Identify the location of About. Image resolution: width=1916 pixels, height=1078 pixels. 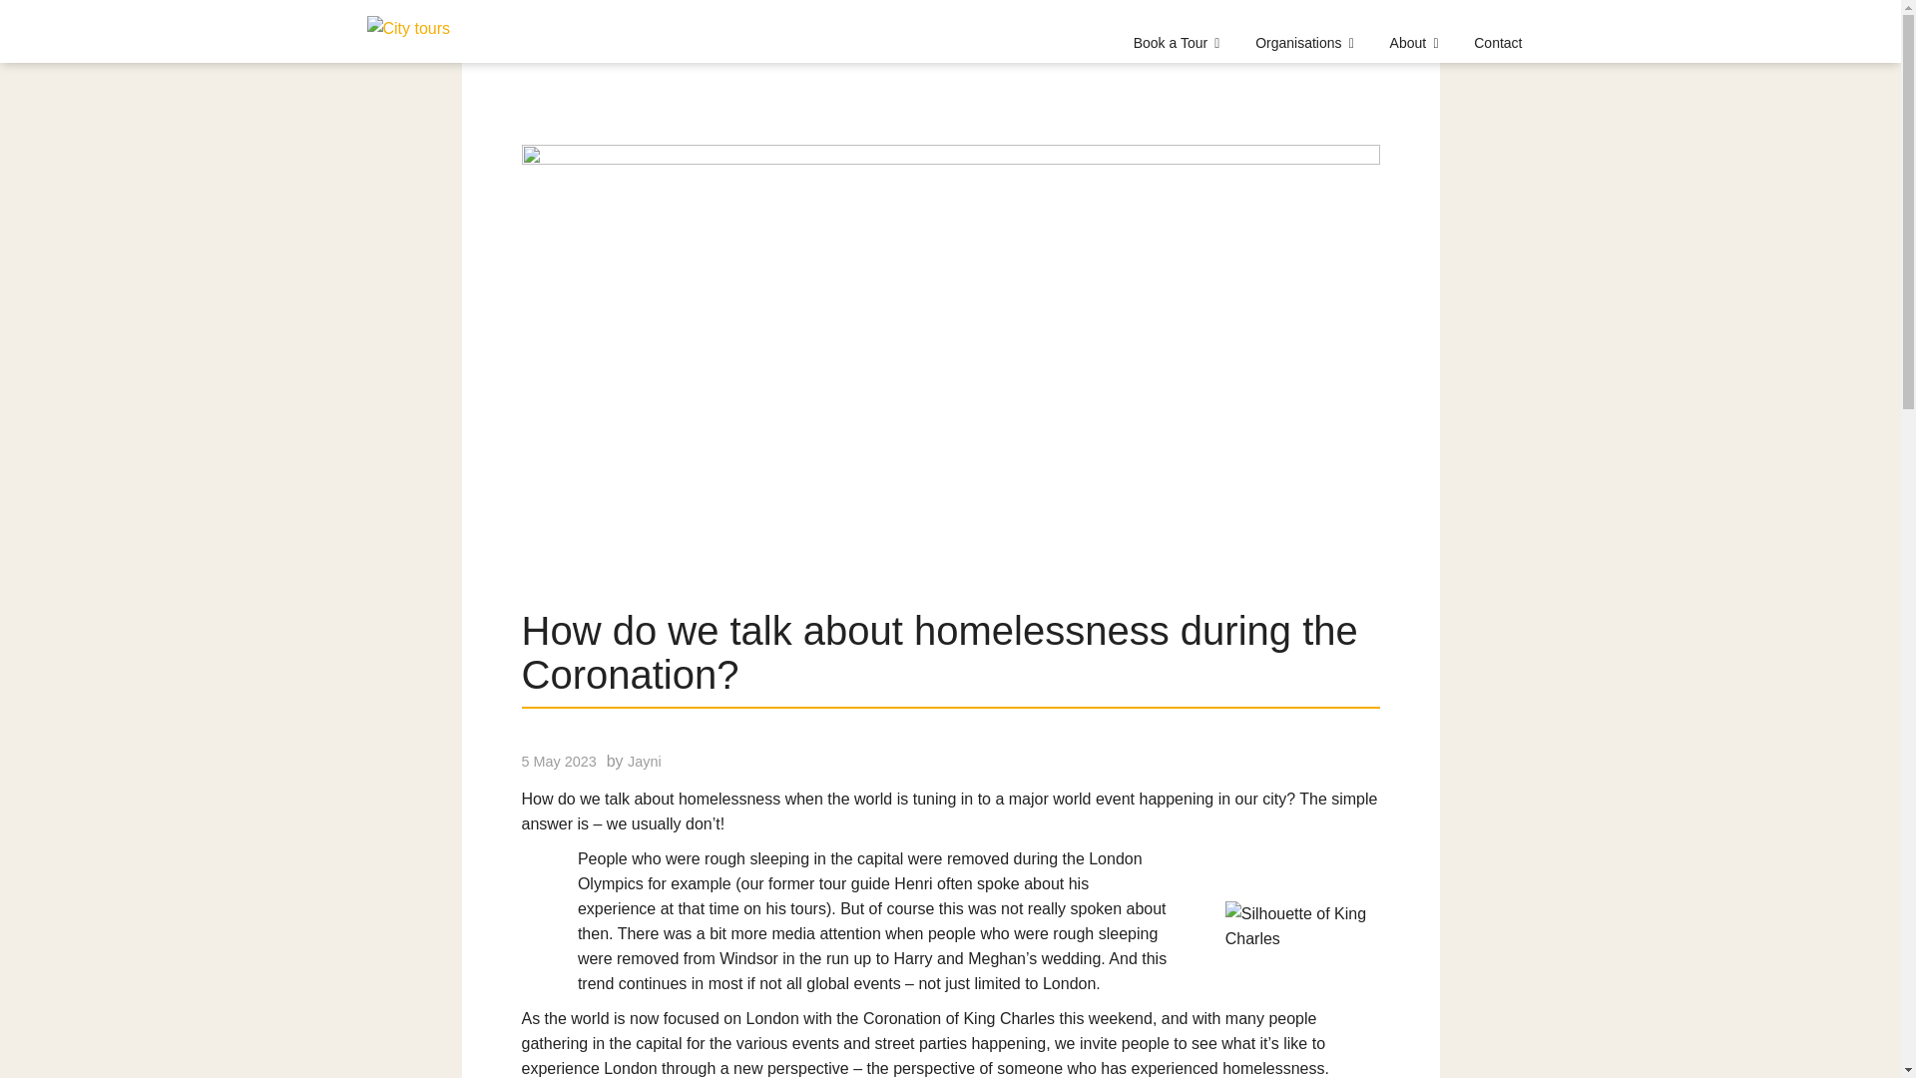
(1417, 48).